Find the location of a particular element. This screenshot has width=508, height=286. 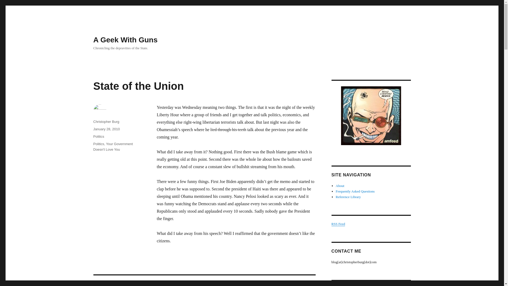

January 28, 2010 is located at coordinates (355, 191).